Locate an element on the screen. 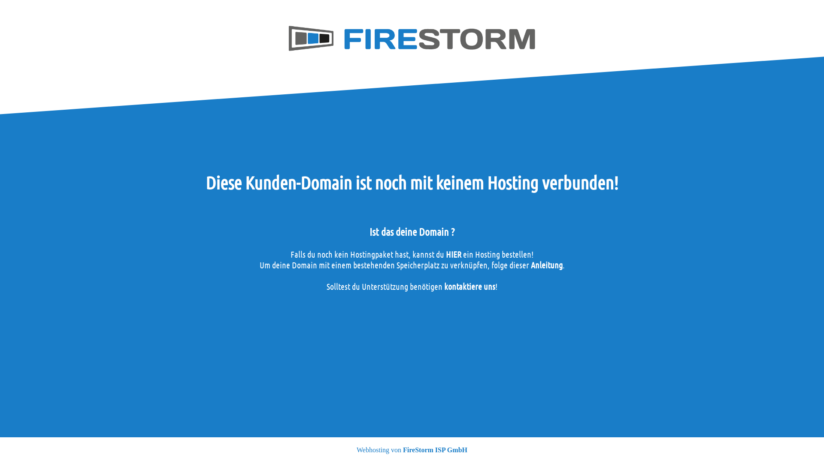 The image size is (824, 463). Anleitung is located at coordinates (546, 265).